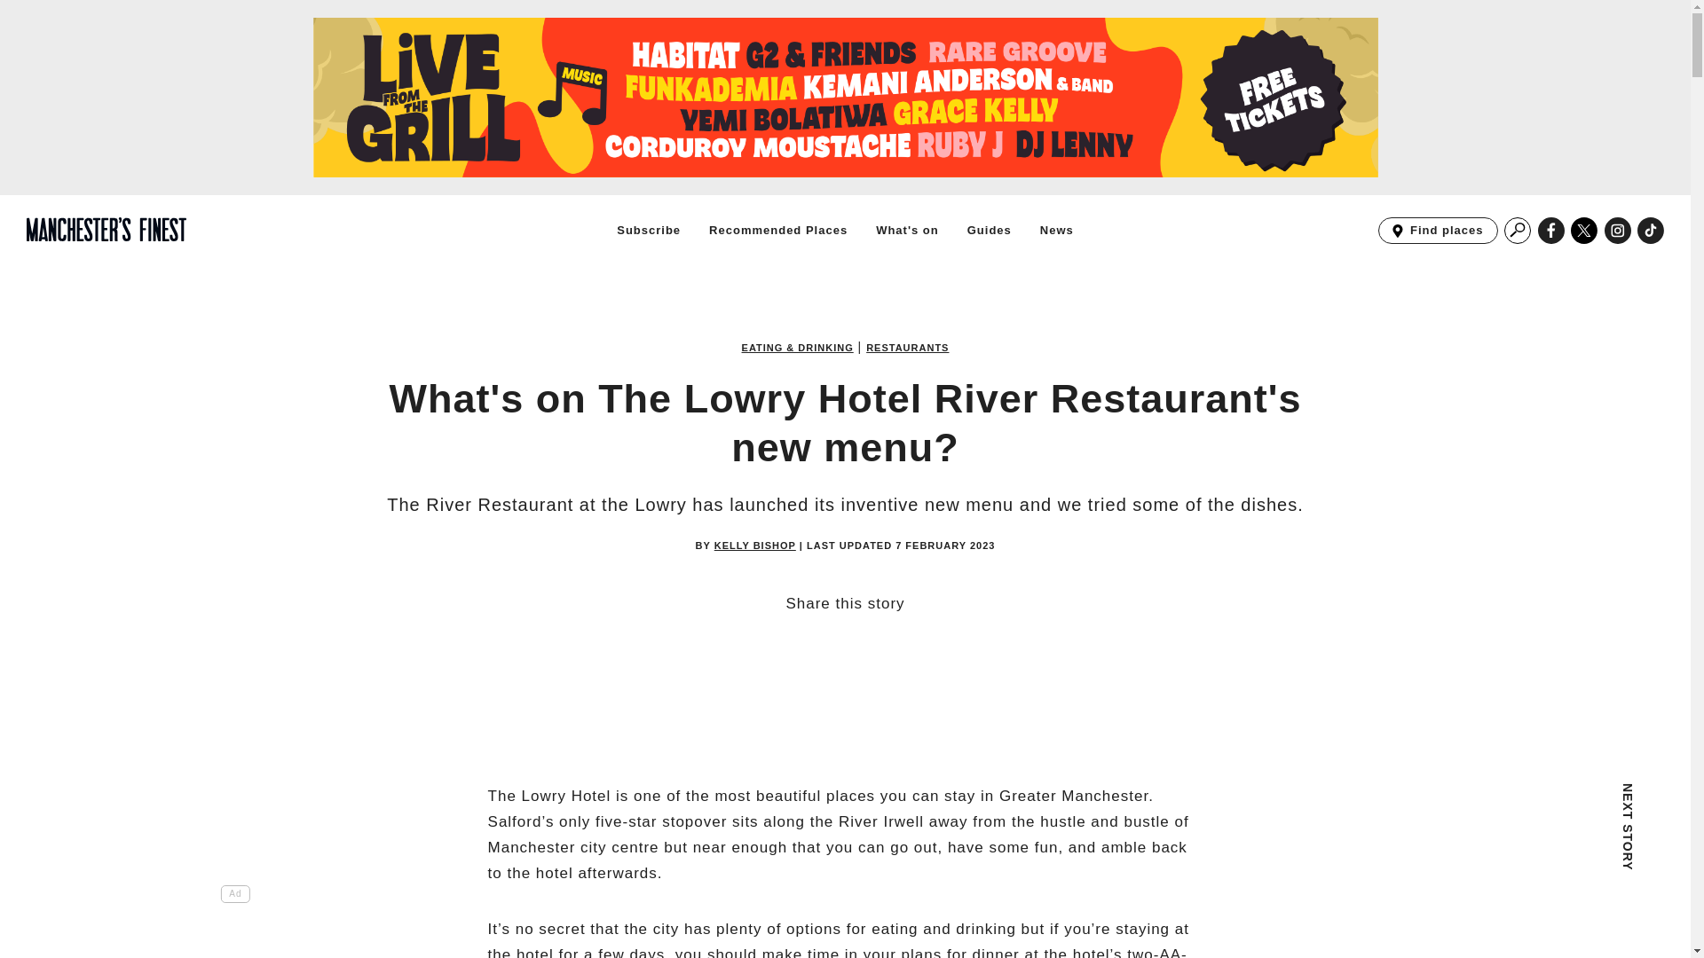 The image size is (1704, 958). What do you see at coordinates (1518, 847) in the screenshot?
I see `NEXT STORY` at bounding box center [1518, 847].